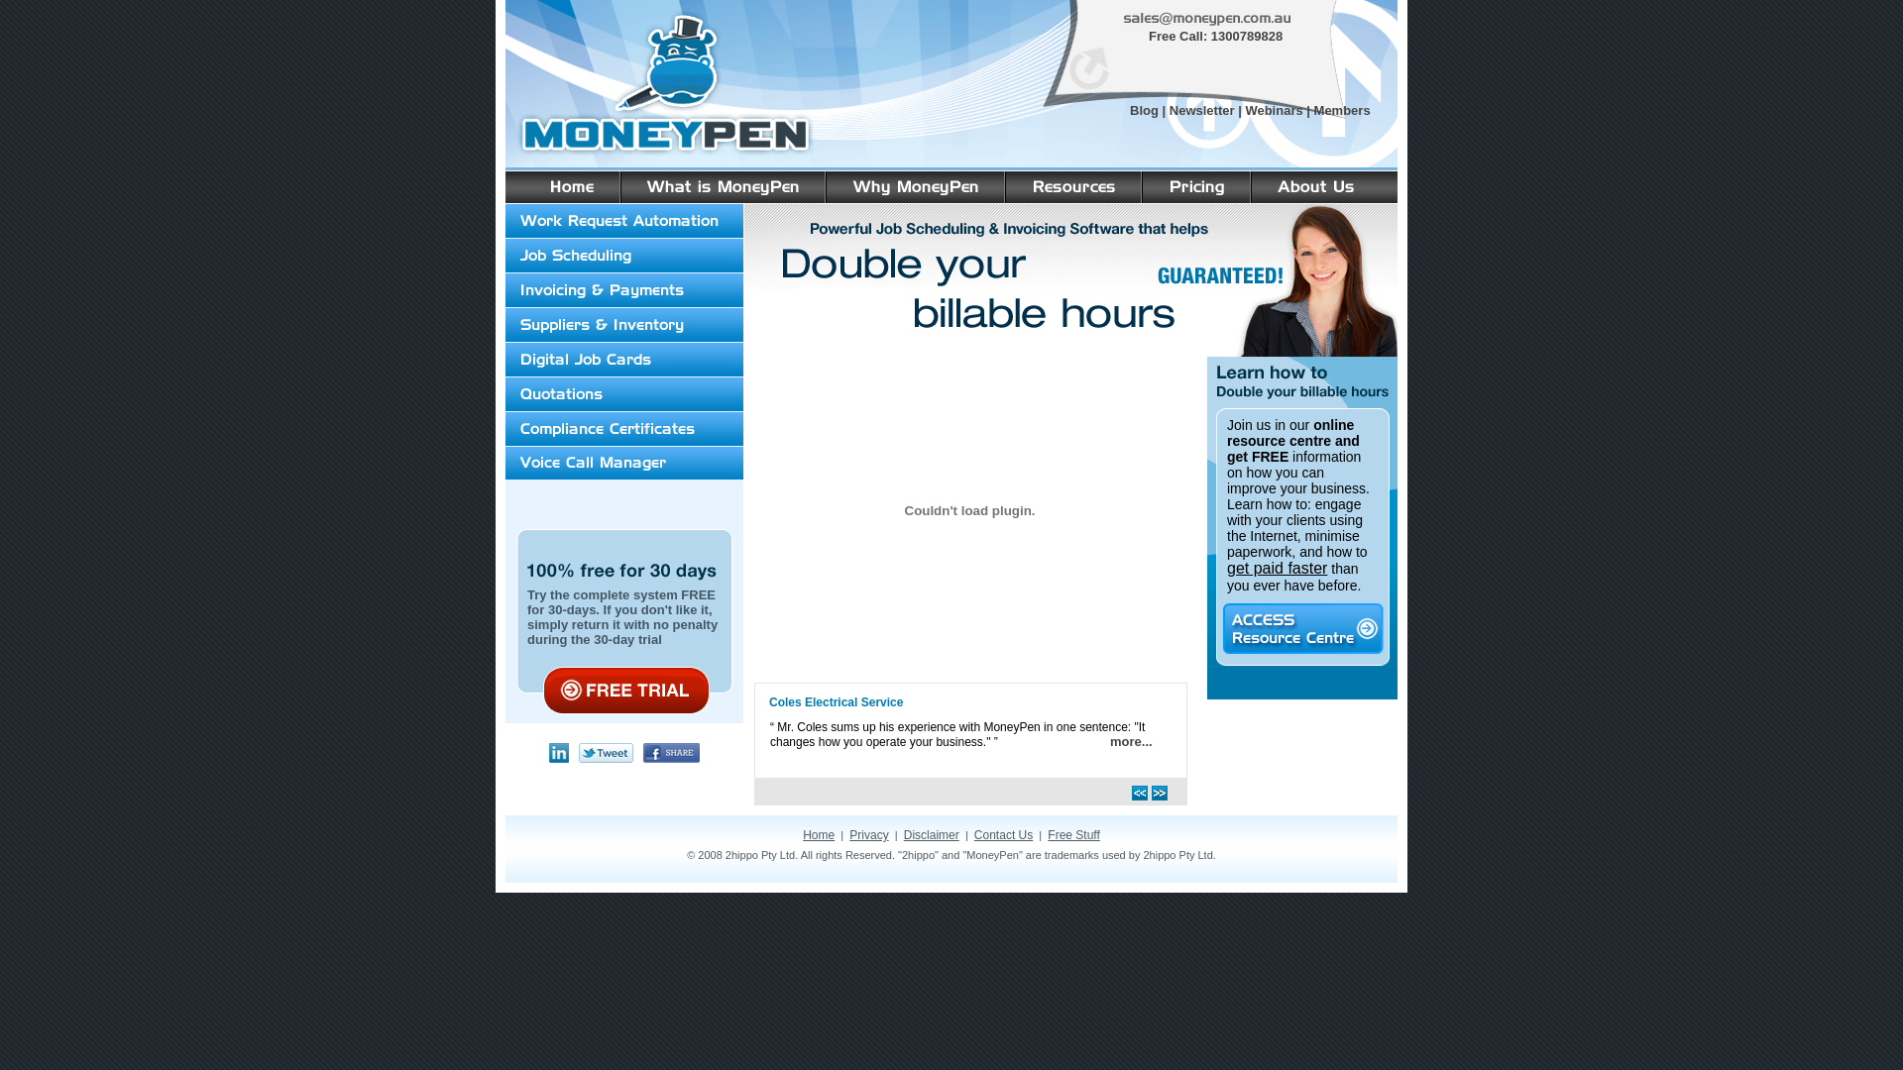 The image size is (1903, 1070). What do you see at coordinates (672, 753) in the screenshot?
I see `Facebook` at bounding box center [672, 753].